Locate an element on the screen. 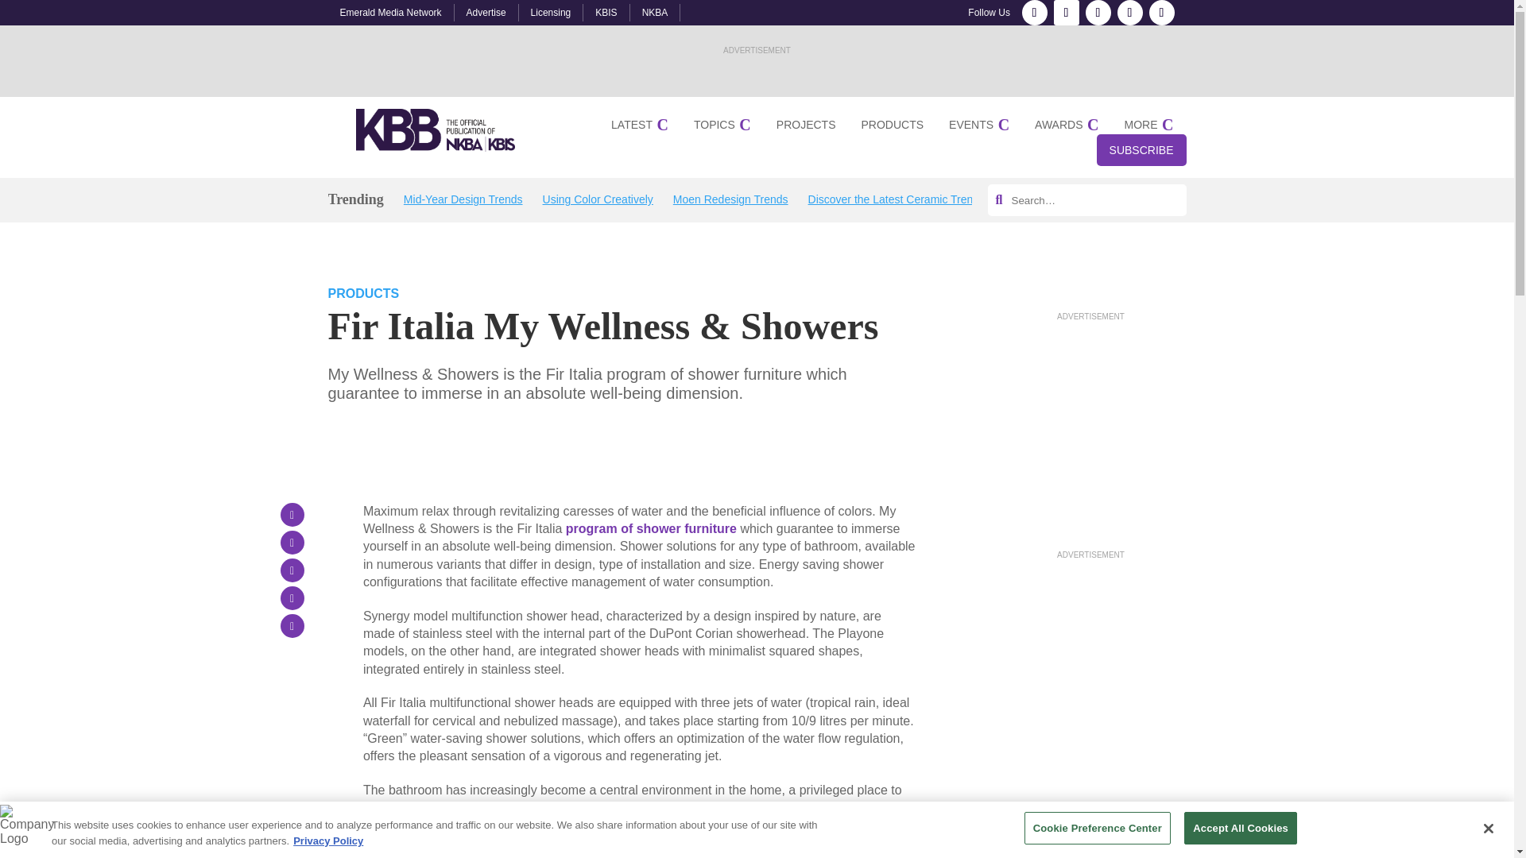 The image size is (1526, 858). Follow on Facebook is located at coordinates (1035, 13).